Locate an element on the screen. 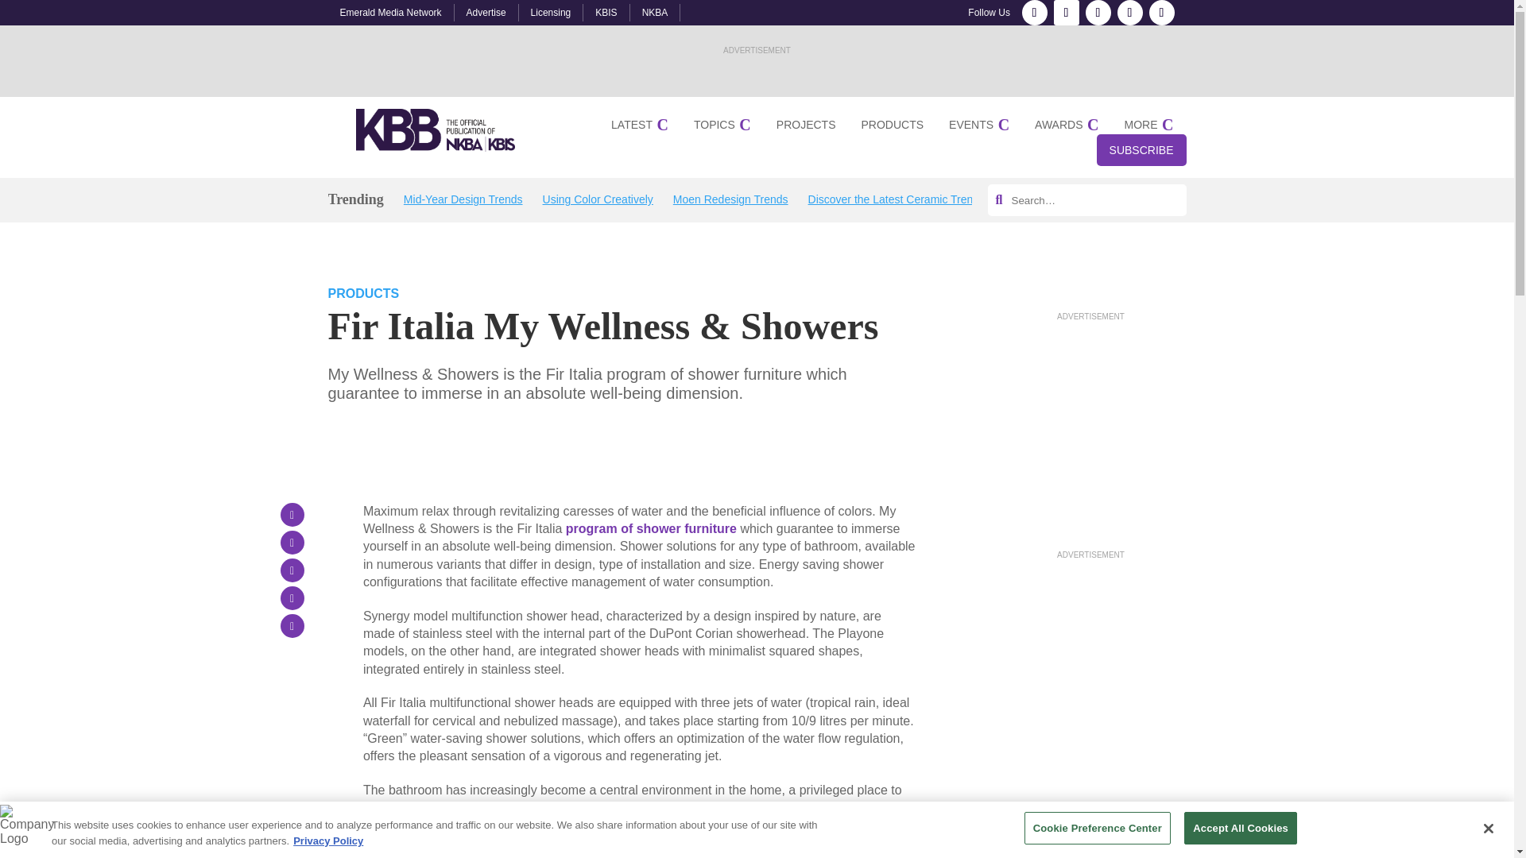 The image size is (1526, 858). Follow on Facebook is located at coordinates (1035, 13).